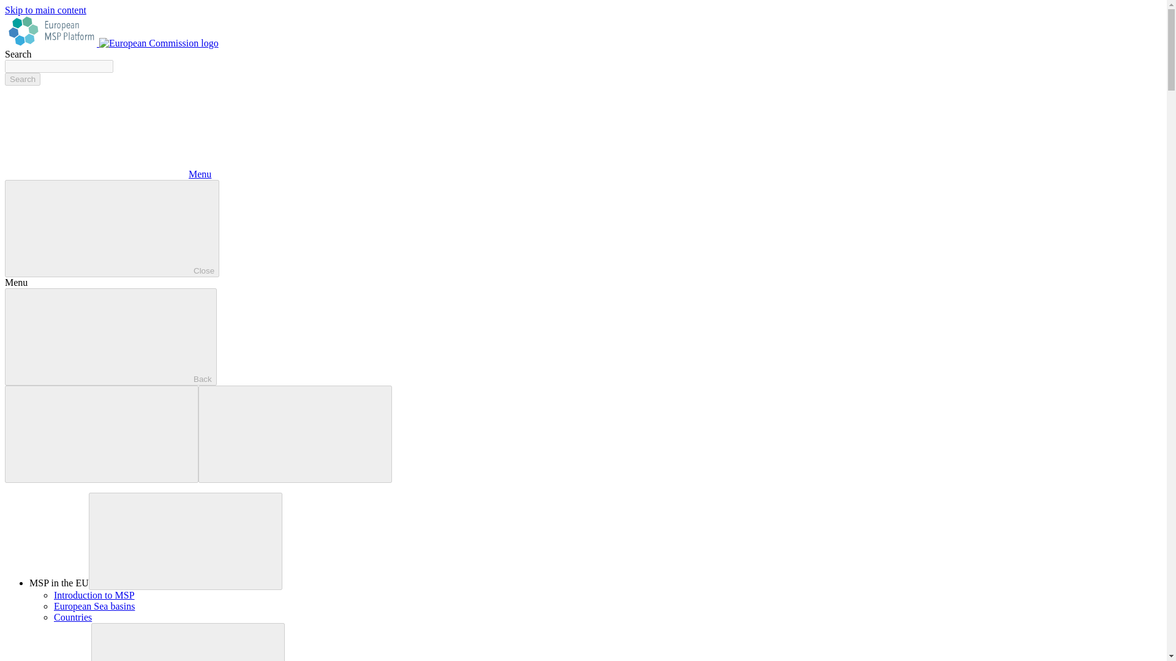 The image size is (1176, 661). Describe the element at coordinates (94, 606) in the screenshot. I see `European Sea basins` at that location.